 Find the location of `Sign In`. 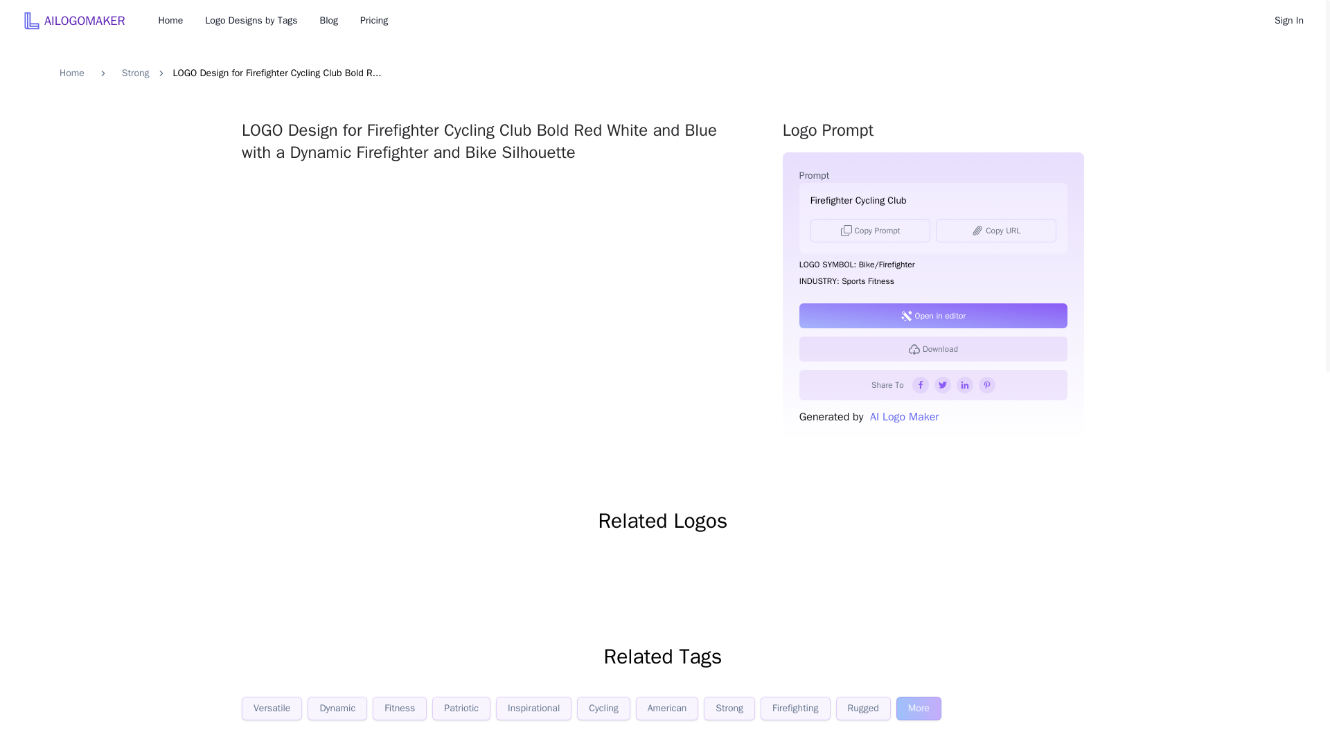

Sign In is located at coordinates (1288, 21).